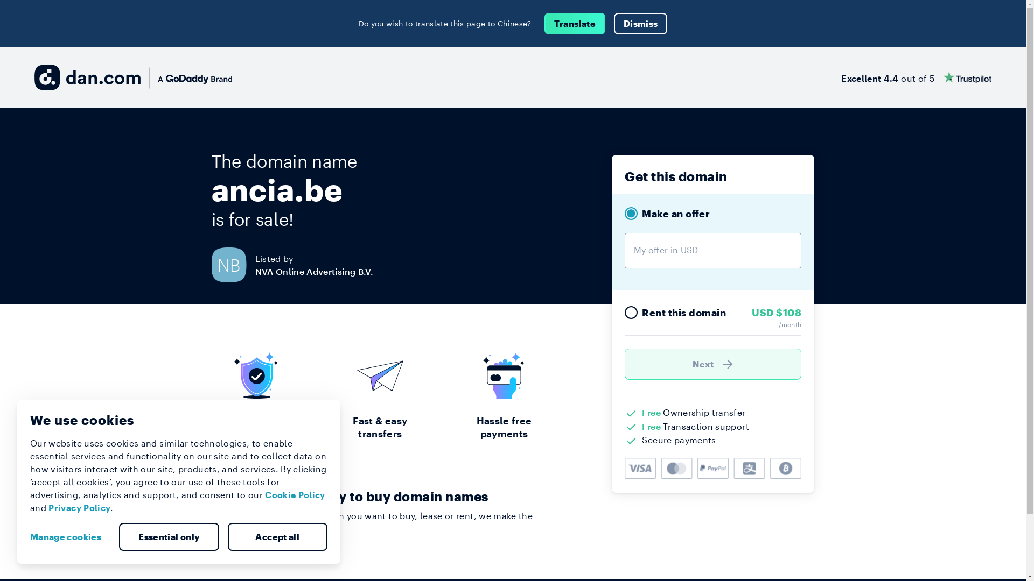  What do you see at coordinates (70, 537) in the screenshot?
I see `Manage cookies` at bounding box center [70, 537].